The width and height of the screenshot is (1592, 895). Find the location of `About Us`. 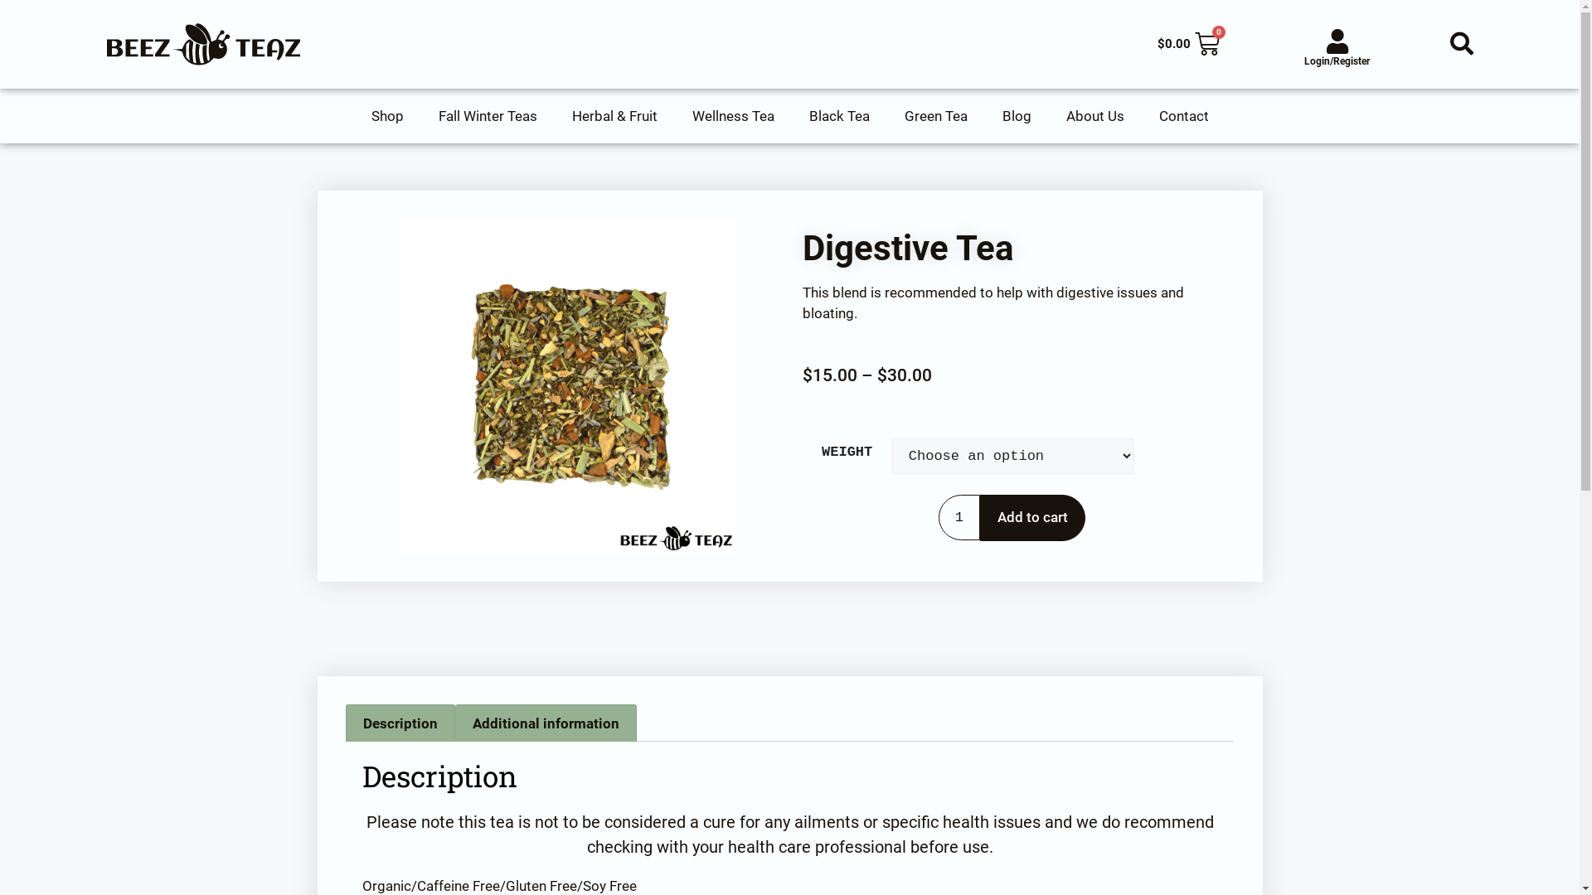

About Us is located at coordinates (1094, 116).